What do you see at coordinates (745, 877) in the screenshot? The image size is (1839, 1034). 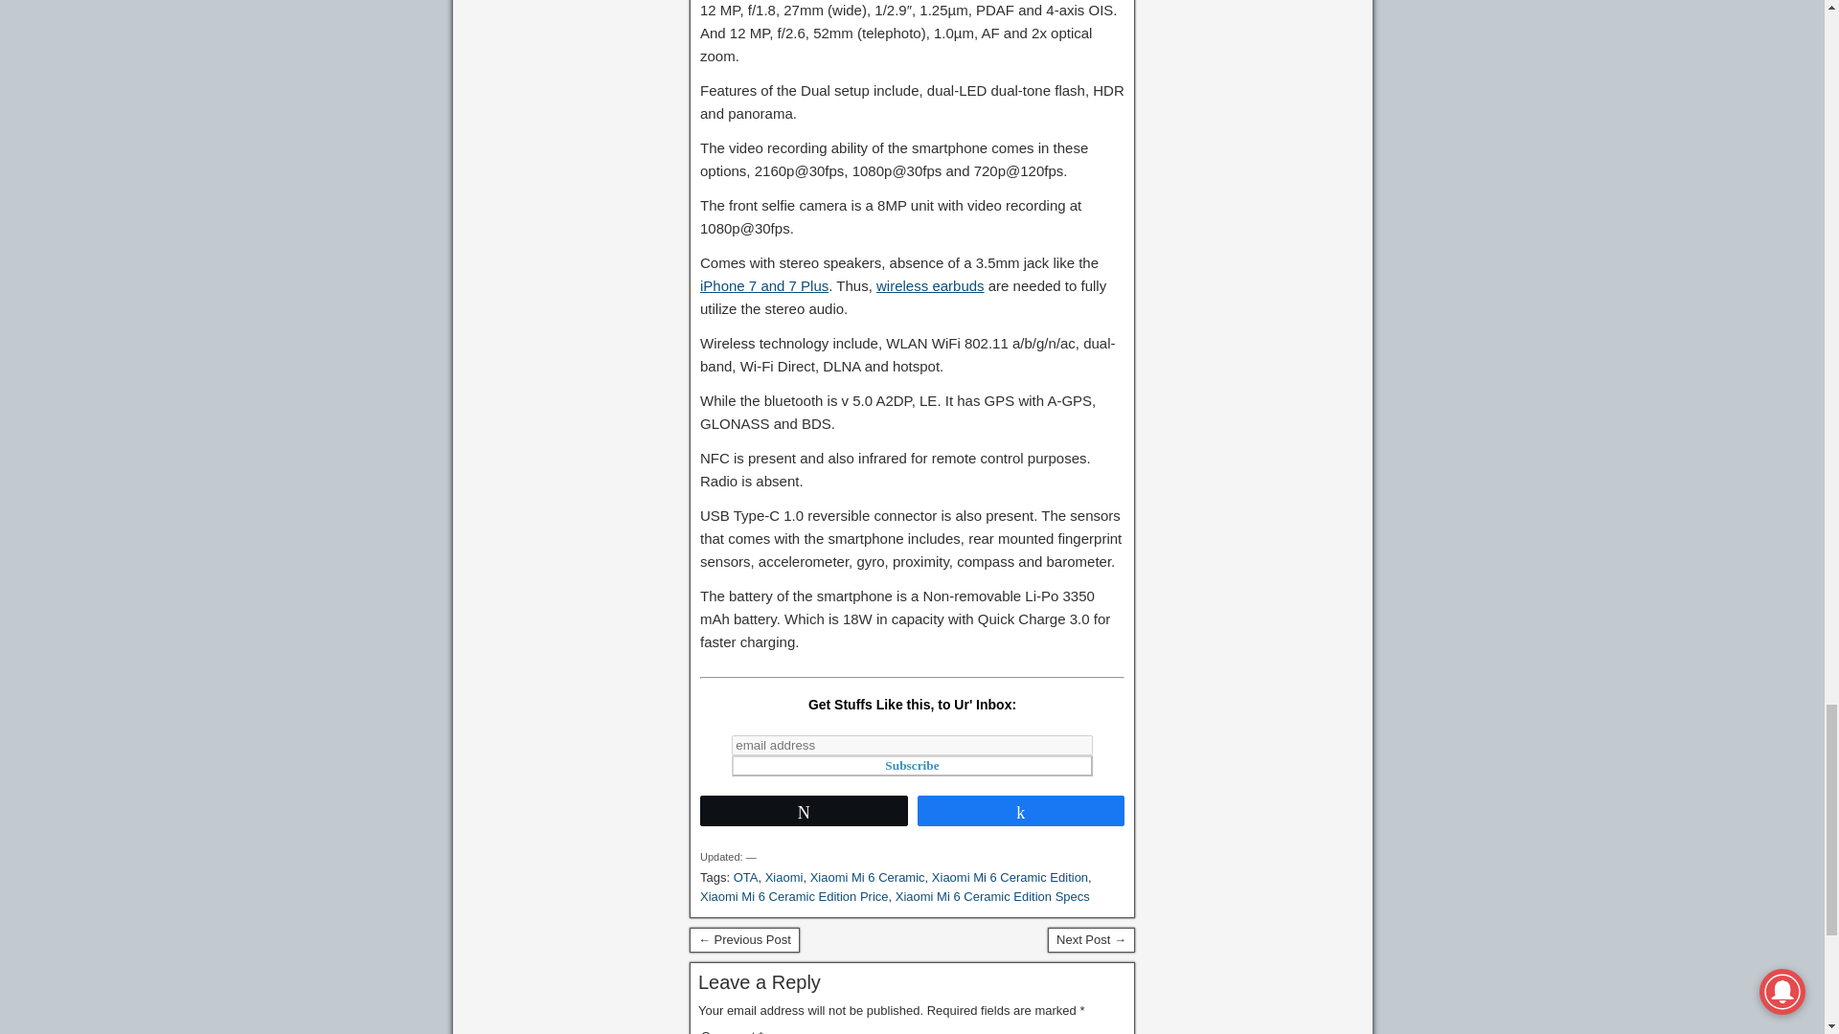 I see `OTA` at bounding box center [745, 877].